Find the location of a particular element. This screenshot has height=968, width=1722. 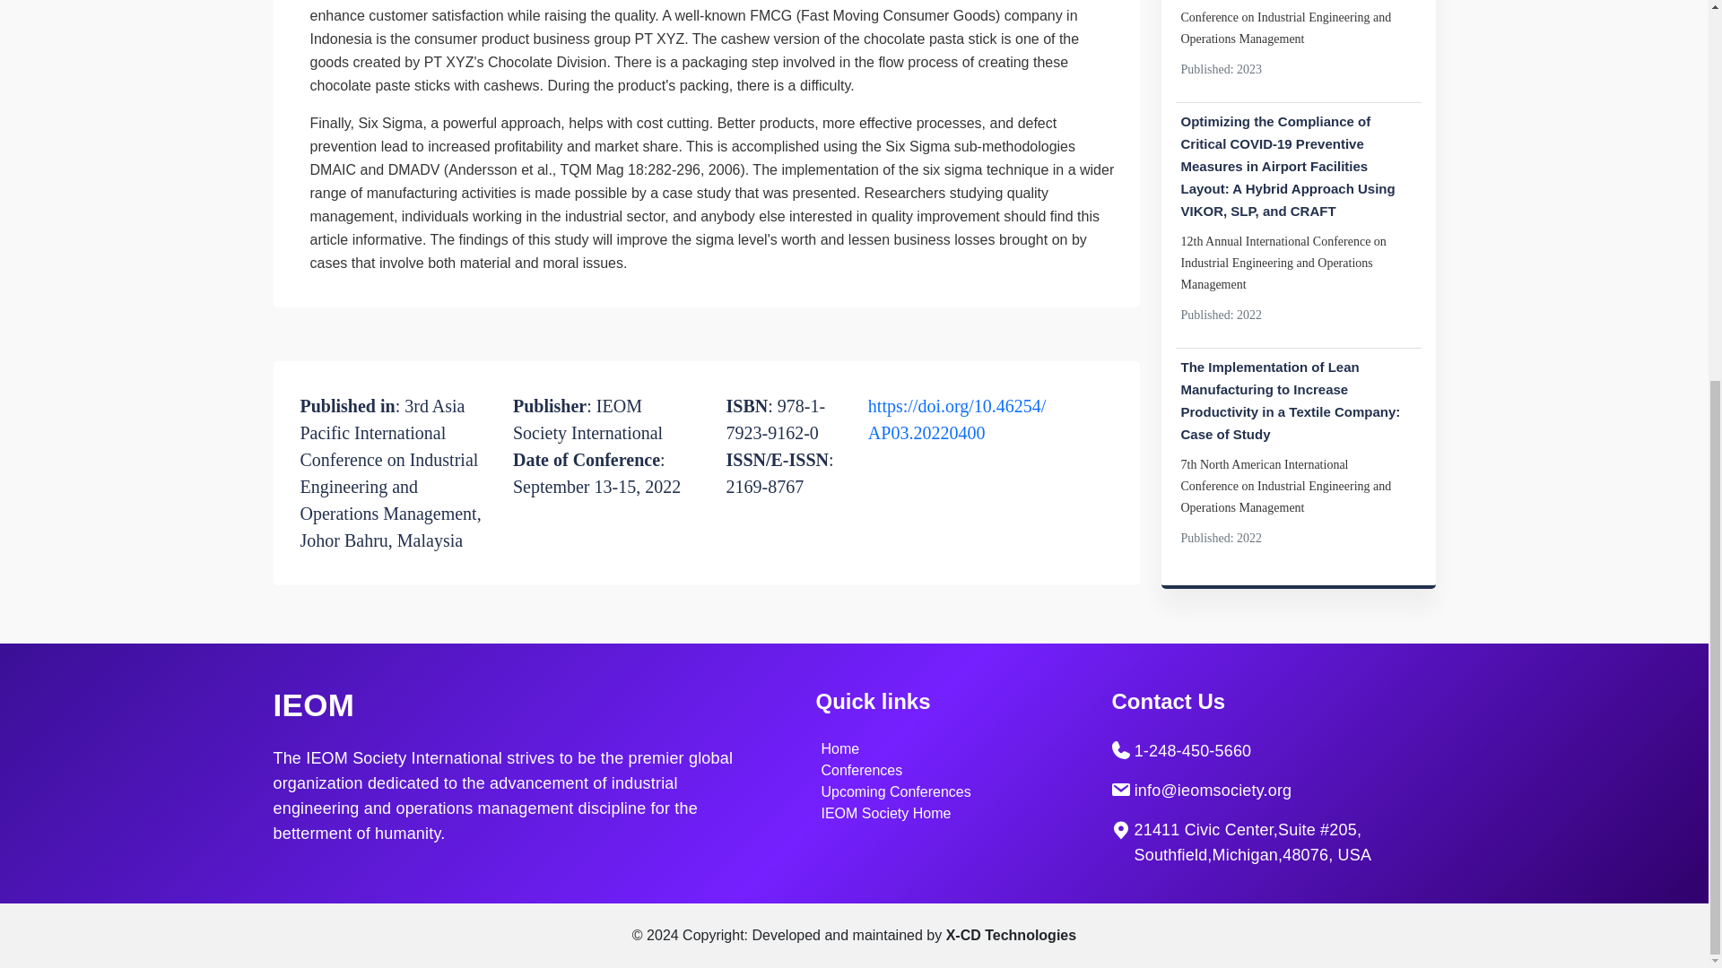

Conferences is located at coordinates (861, 771).